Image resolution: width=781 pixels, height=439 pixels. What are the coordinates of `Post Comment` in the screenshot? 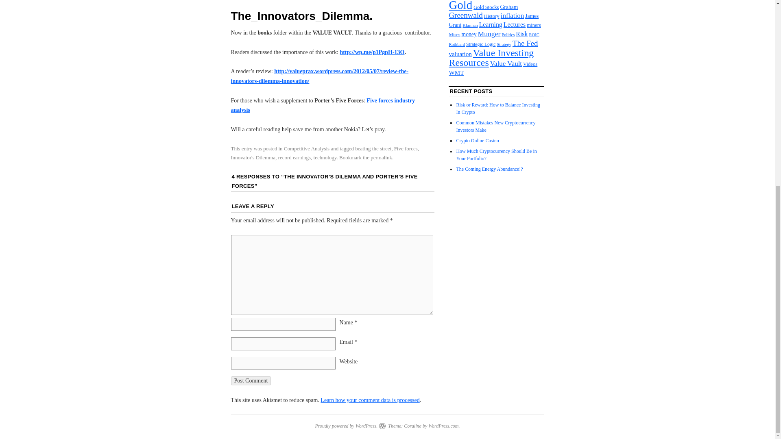 It's located at (251, 380).